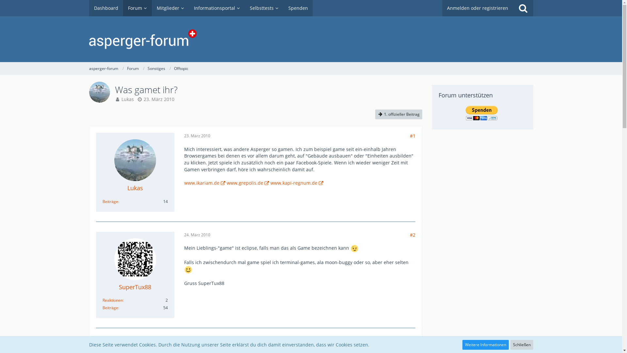 The width and height of the screenshot is (627, 353). What do you see at coordinates (398, 114) in the screenshot?
I see `1. offizieller Beitrag` at bounding box center [398, 114].